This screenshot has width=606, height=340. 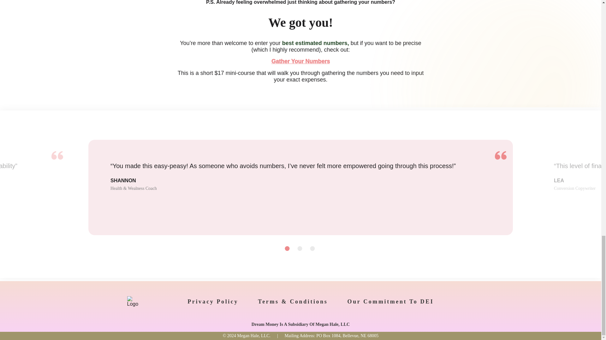 I want to click on Previous, so click(x=259, y=249).